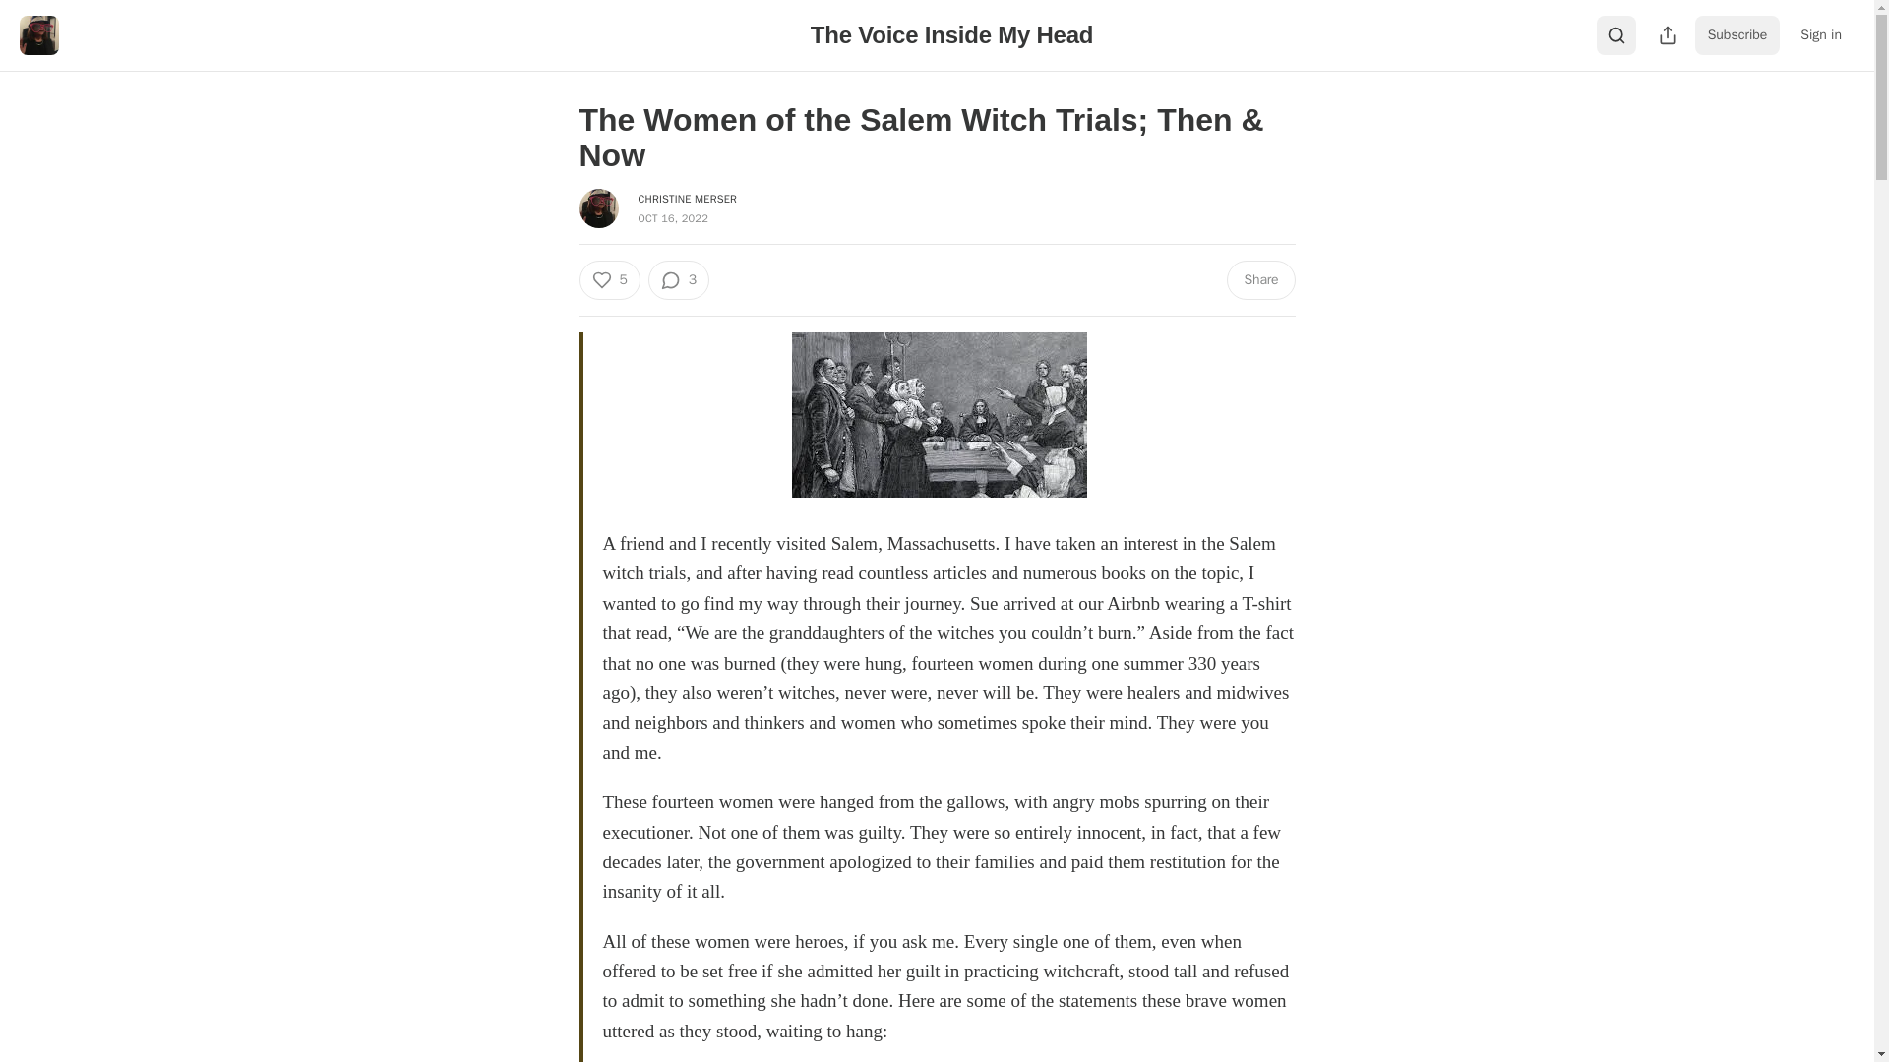  What do you see at coordinates (687, 199) in the screenshot?
I see `CHRISTINE MERSER` at bounding box center [687, 199].